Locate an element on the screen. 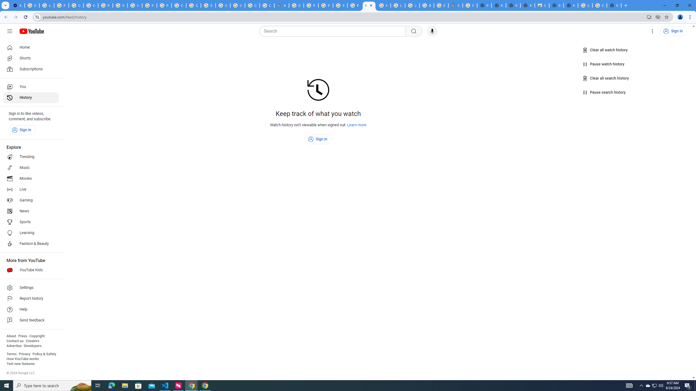 Image resolution: width=696 pixels, height=391 pixels. Developers is located at coordinates (33, 346).